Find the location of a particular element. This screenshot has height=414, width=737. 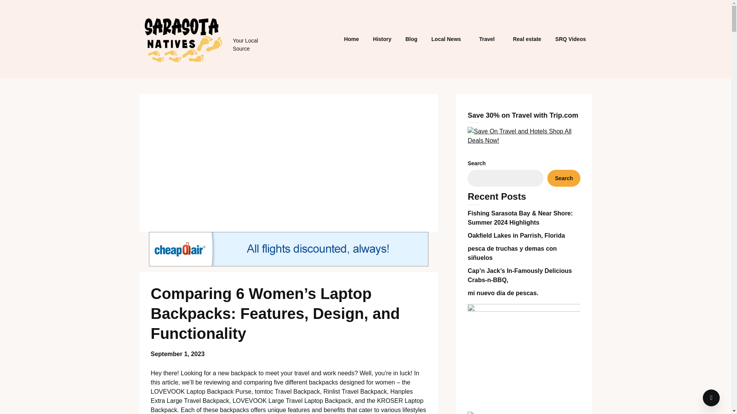

Real estate is located at coordinates (527, 39).